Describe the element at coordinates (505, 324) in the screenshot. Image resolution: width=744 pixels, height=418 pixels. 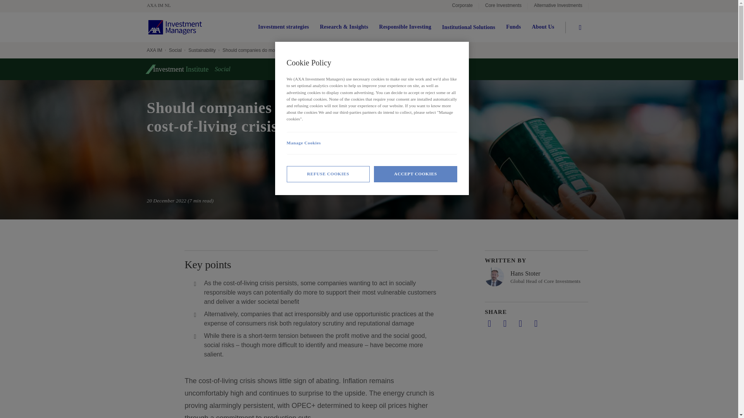
I see `Share on twitter` at that location.